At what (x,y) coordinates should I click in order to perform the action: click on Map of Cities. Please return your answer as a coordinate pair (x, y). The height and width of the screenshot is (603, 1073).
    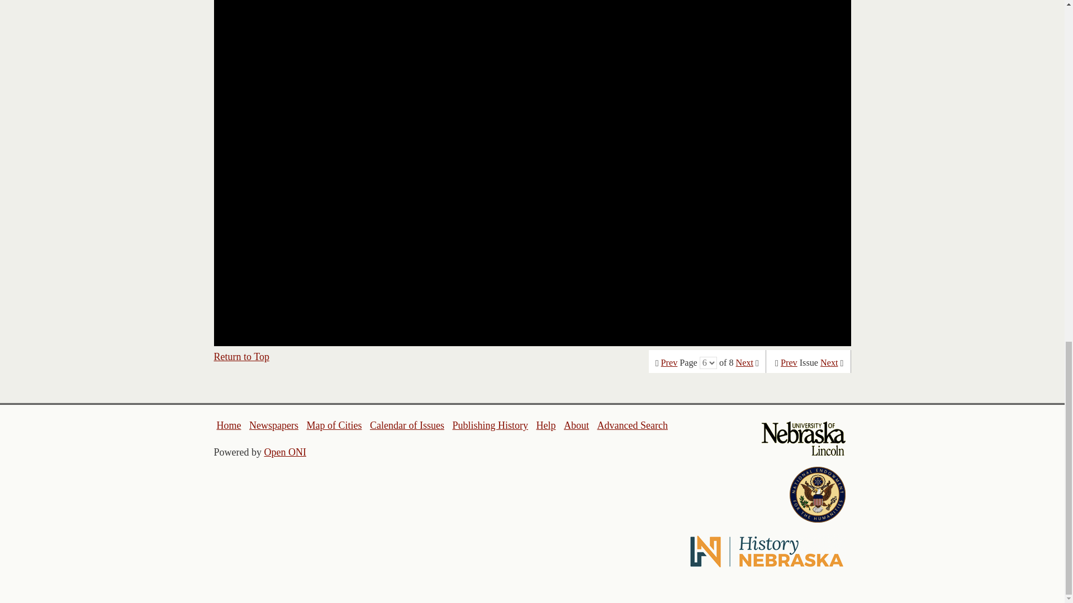
    Looking at the image, I should click on (334, 425).